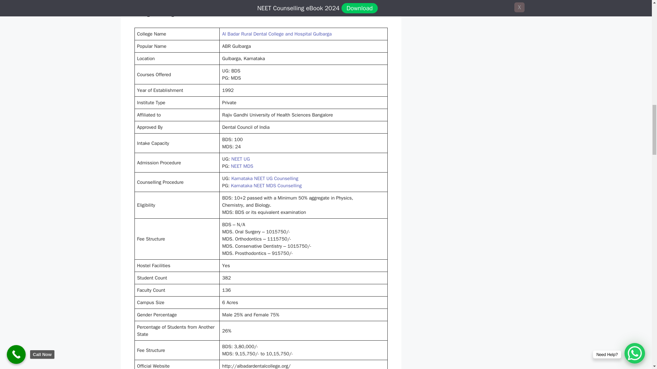 This screenshot has height=369, width=657. I want to click on Al Badar Rural Dental College and Hospital Gulbarga, so click(276, 34).